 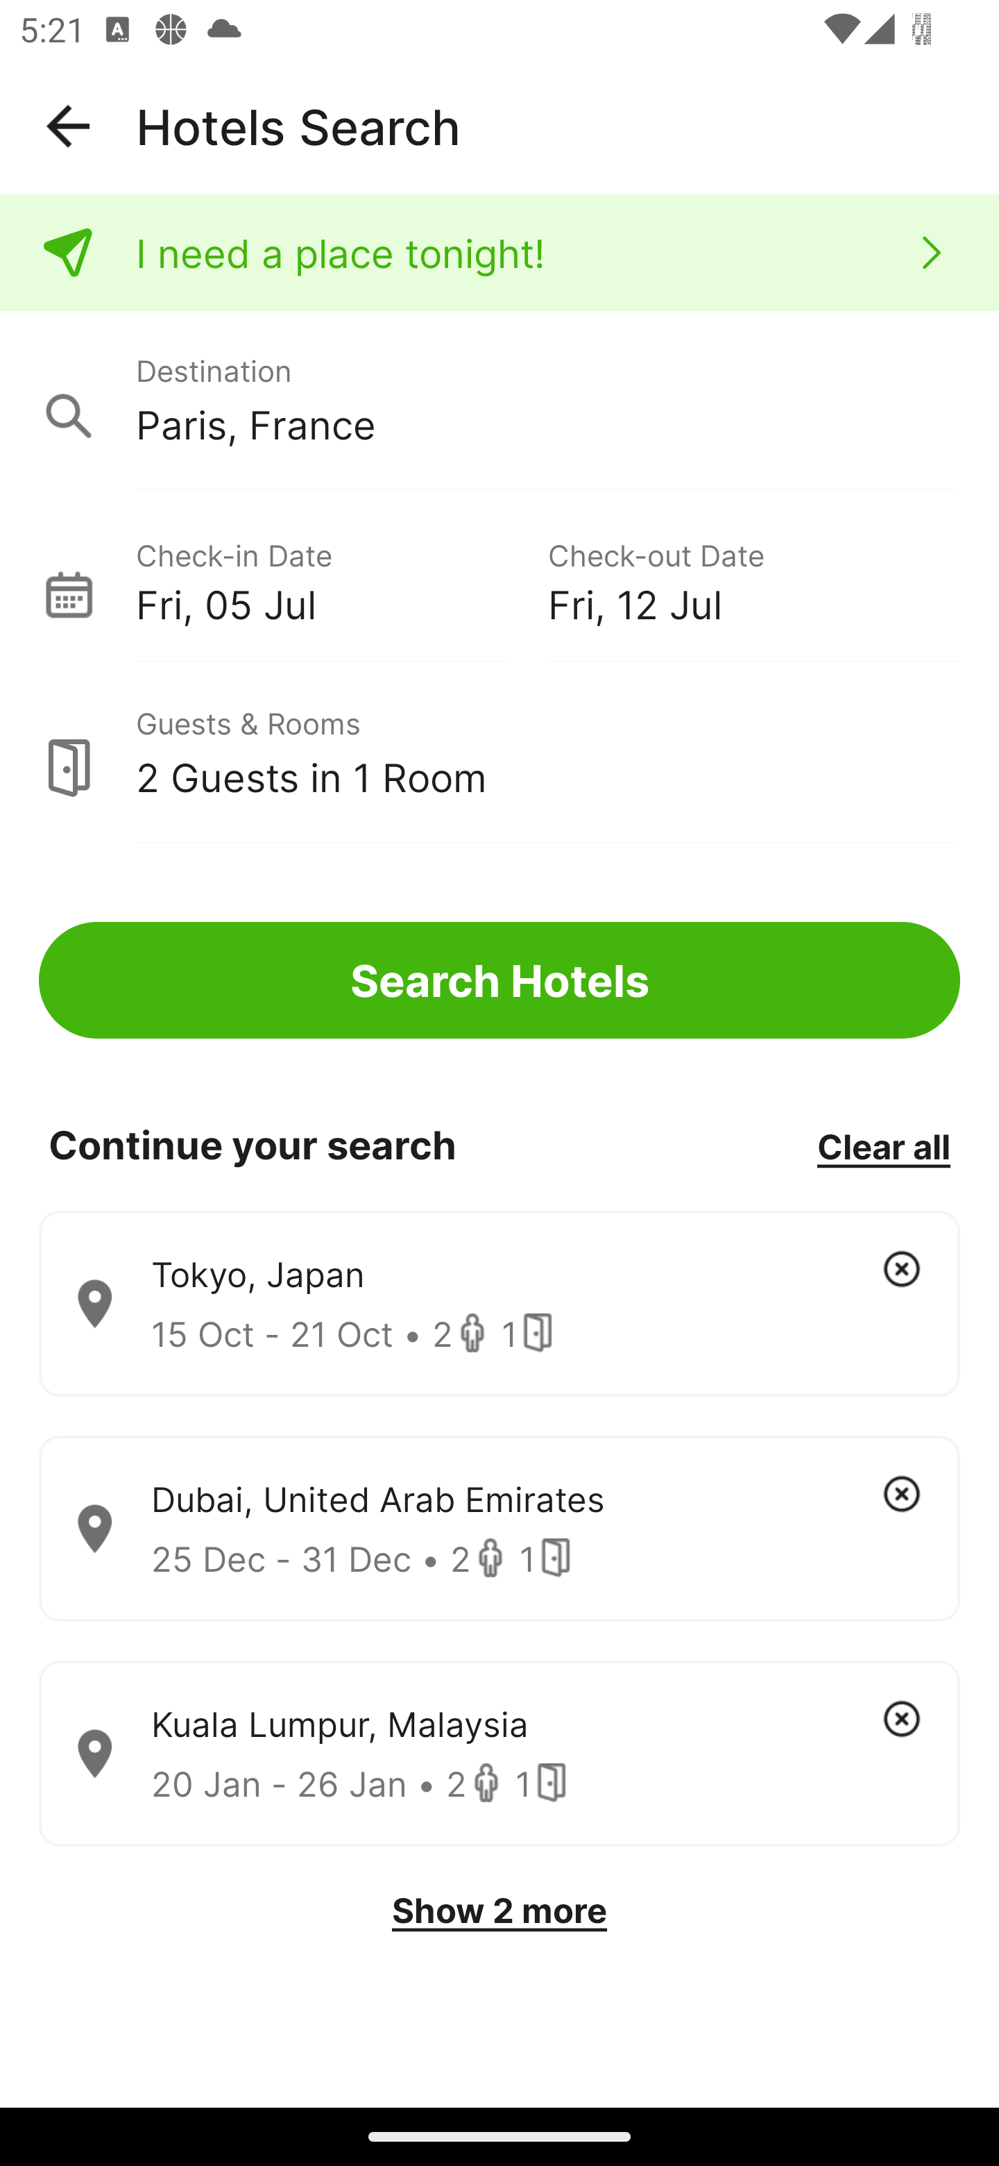 I want to click on Check-out Date Fri, 12 Jul, so click(x=753, y=579).